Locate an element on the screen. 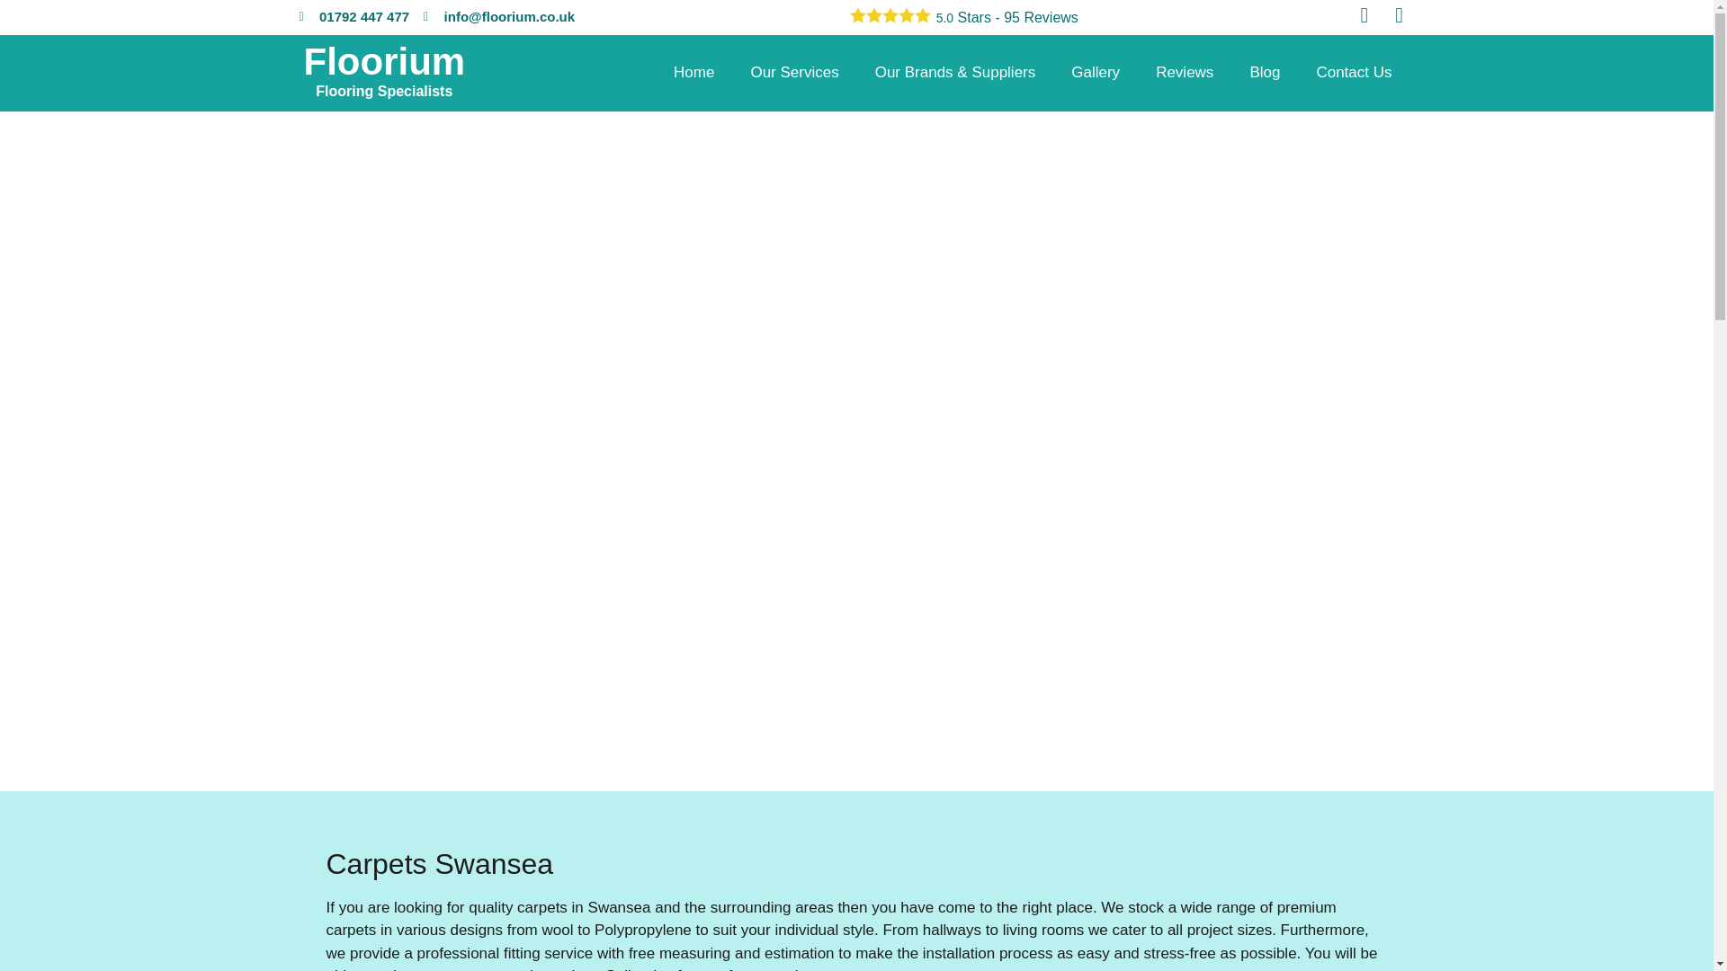  Home is located at coordinates (694, 72).